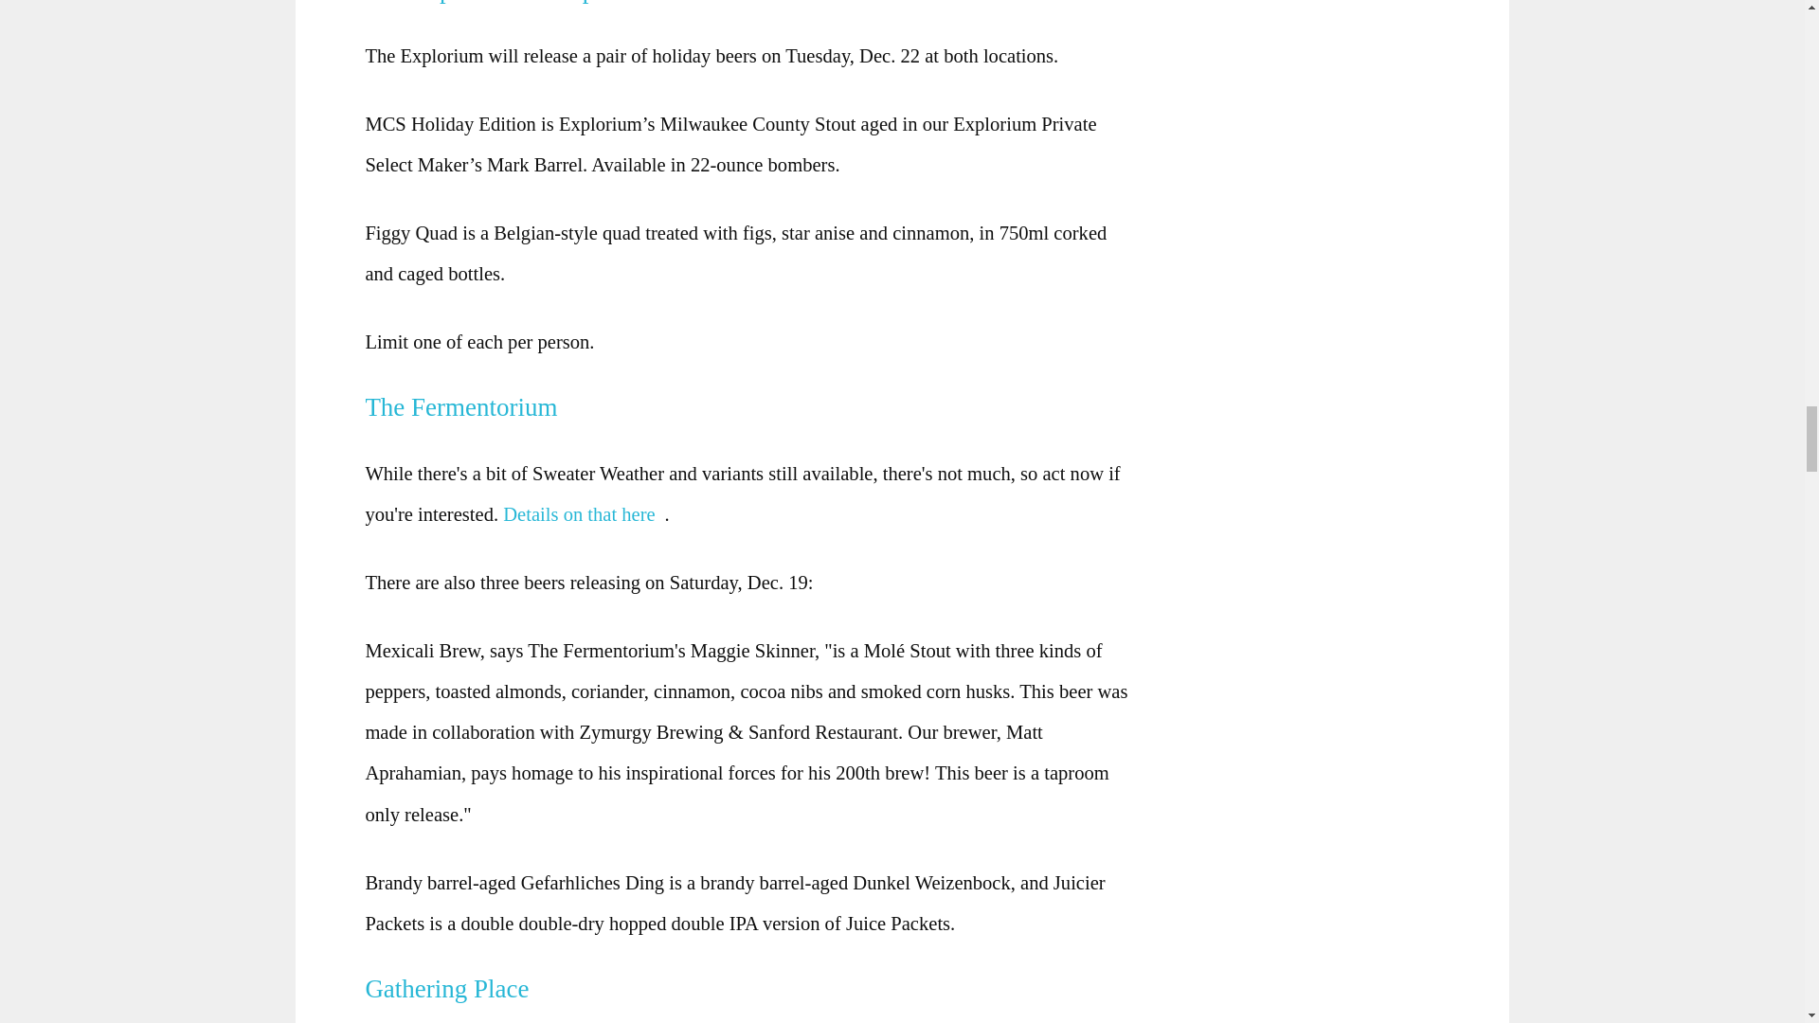  Describe the element at coordinates (466, 406) in the screenshot. I see `The Fermentorium` at that location.